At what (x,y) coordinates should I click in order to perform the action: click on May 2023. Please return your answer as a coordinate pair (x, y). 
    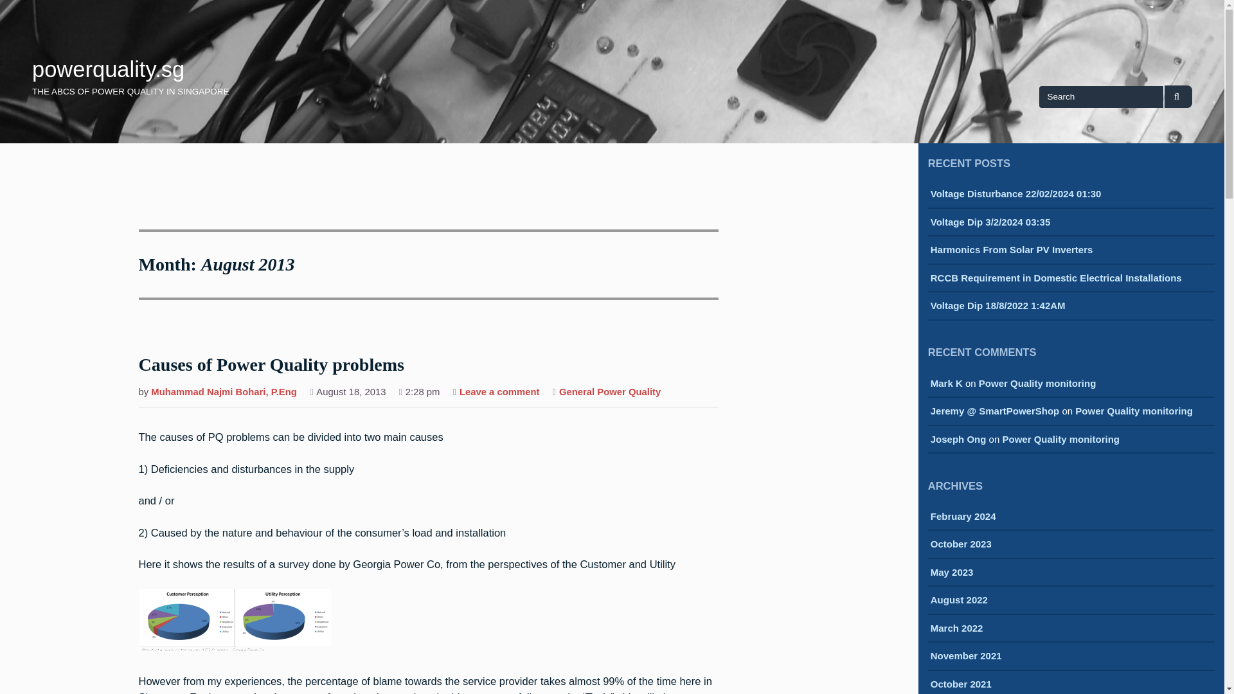
    Looking at the image, I should click on (951, 573).